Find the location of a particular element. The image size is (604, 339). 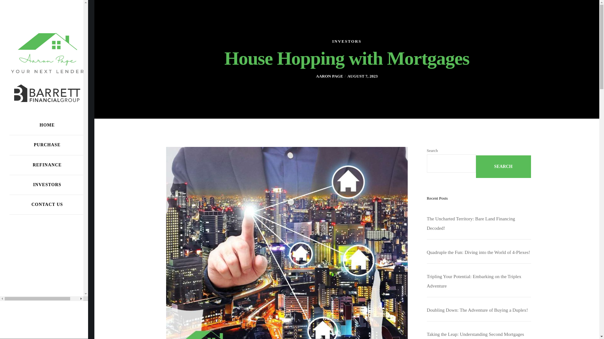

The Uncharted Territory: Bare Land Financing Decoded! is located at coordinates (471, 223).